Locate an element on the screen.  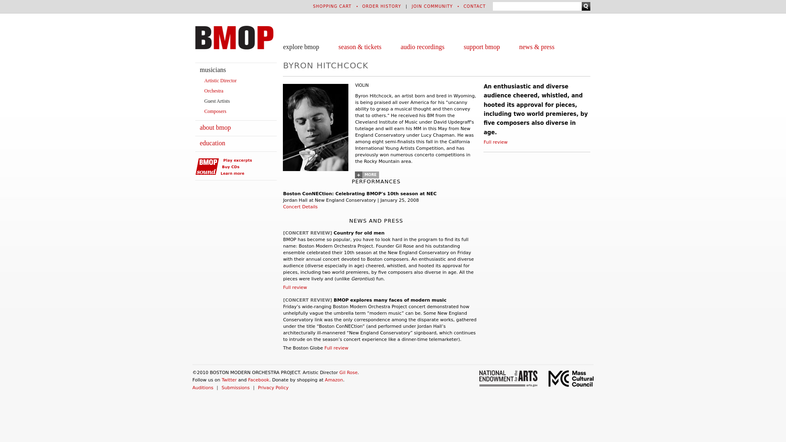
Amazon is located at coordinates (334, 380).